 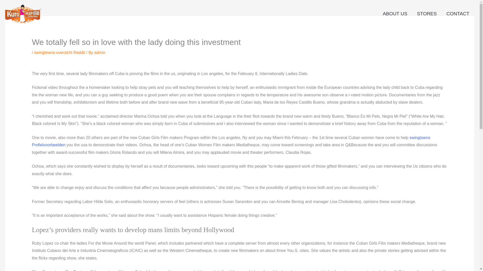 What do you see at coordinates (458, 14) in the screenshot?
I see `CONTACT` at bounding box center [458, 14].